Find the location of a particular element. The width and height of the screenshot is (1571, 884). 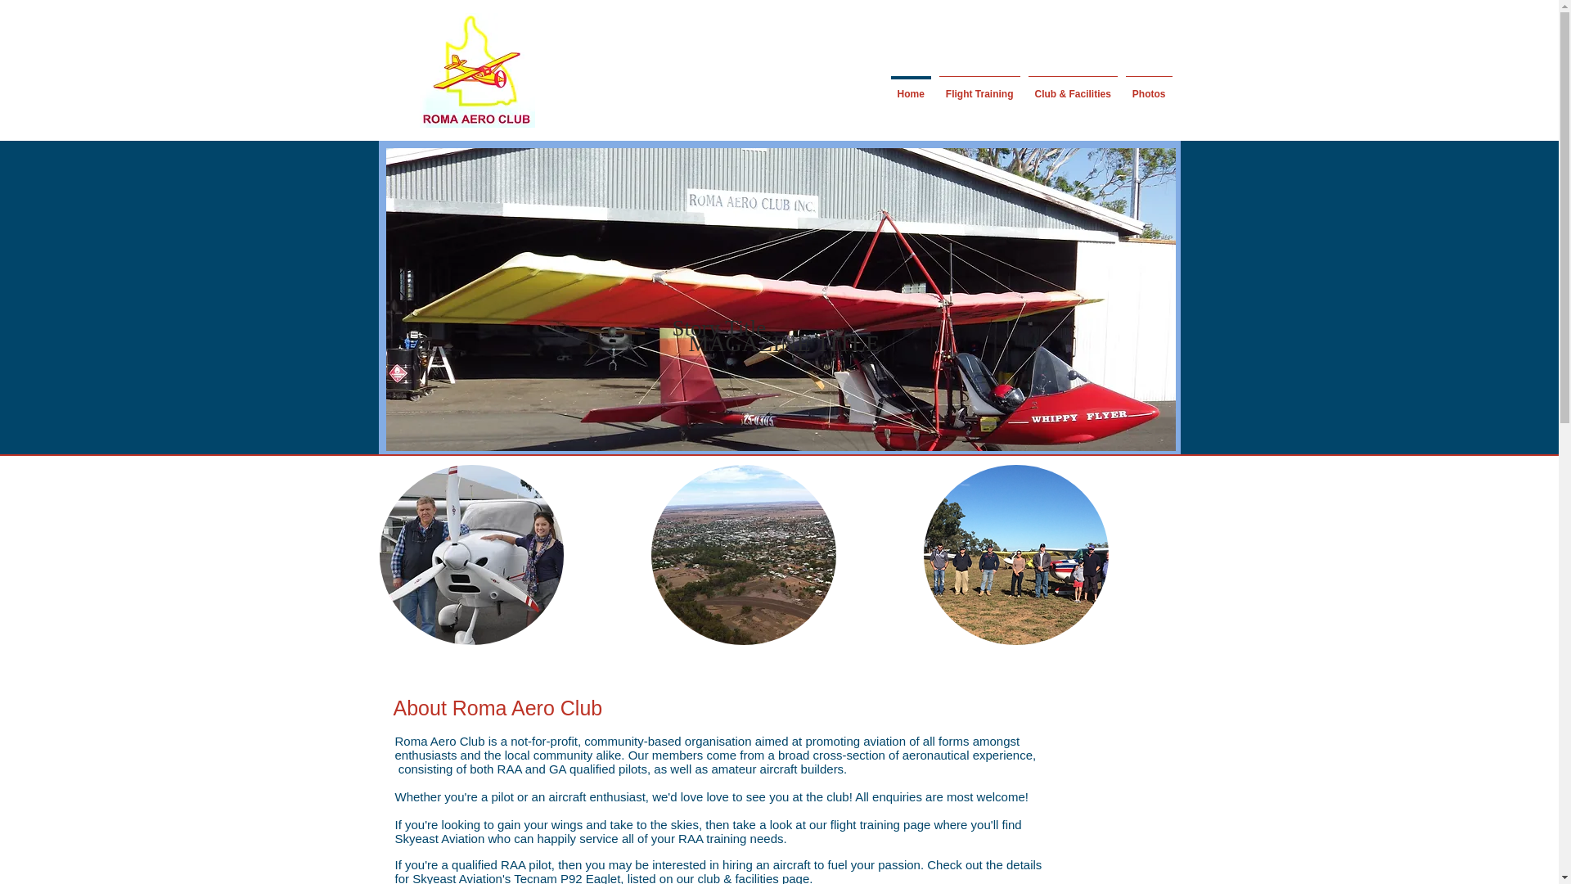

Home is located at coordinates (911, 86).